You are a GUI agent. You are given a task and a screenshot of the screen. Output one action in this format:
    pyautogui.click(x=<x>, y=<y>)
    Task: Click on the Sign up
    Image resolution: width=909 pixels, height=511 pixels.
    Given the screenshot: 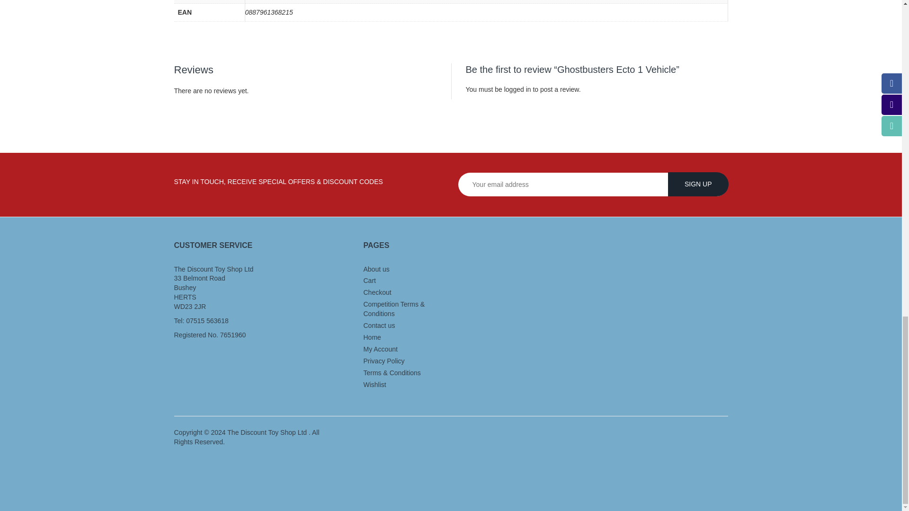 What is the action you would take?
    pyautogui.click(x=698, y=184)
    